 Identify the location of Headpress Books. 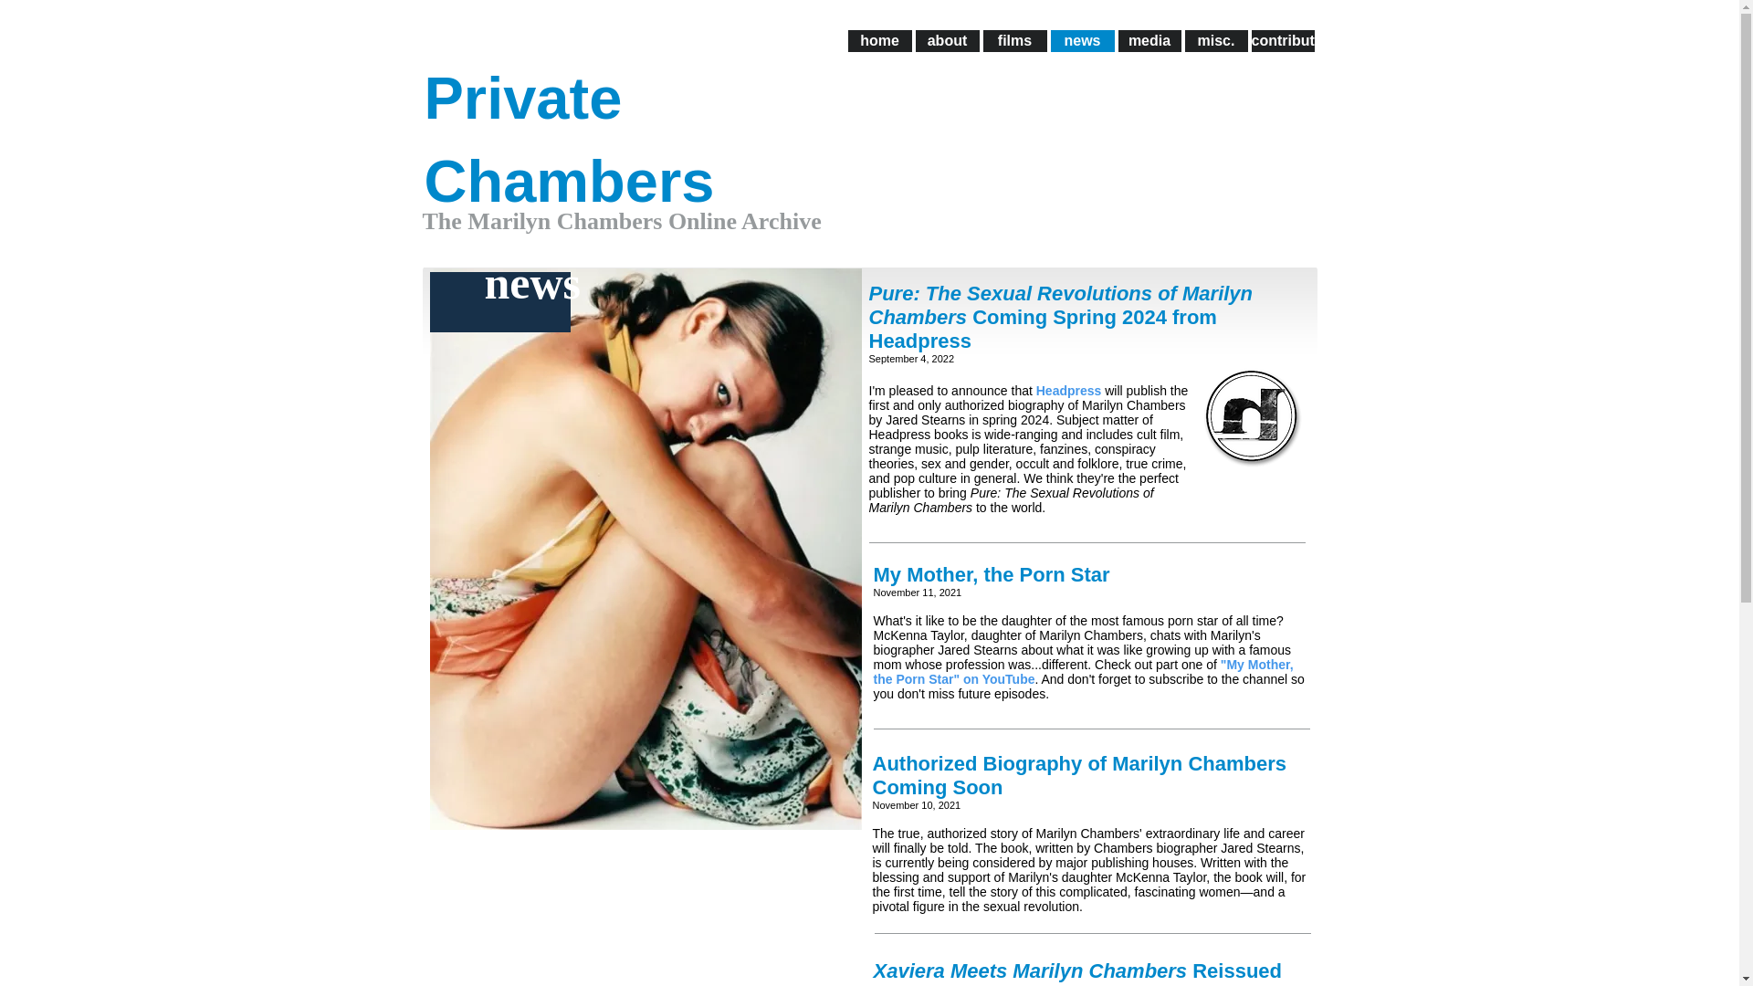
(1251, 416).